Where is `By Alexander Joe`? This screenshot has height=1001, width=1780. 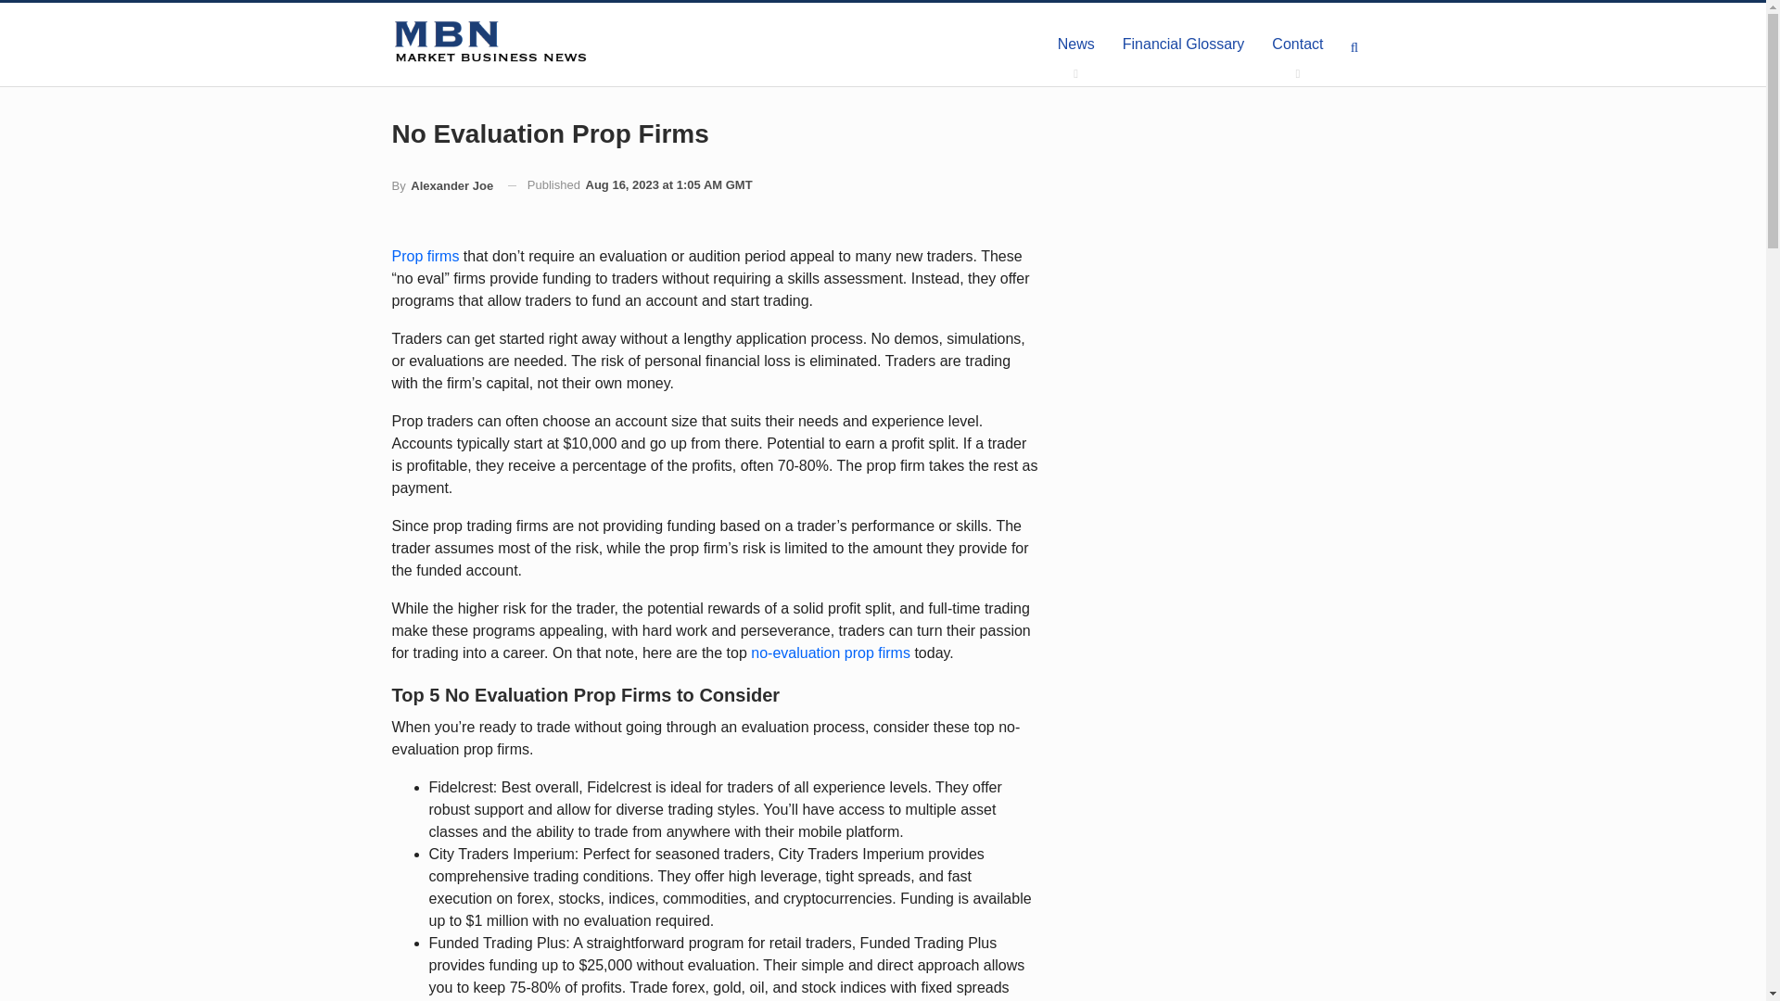 By Alexander Joe is located at coordinates (441, 185).